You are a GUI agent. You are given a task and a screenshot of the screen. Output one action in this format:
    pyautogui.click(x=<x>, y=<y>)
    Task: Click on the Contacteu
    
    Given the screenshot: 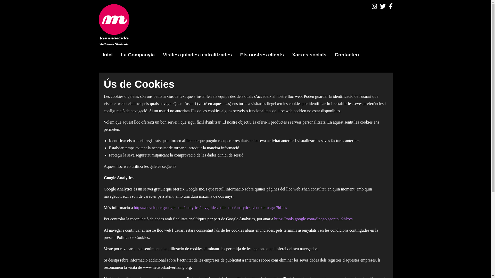 What is the action you would take?
    pyautogui.click(x=347, y=55)
    